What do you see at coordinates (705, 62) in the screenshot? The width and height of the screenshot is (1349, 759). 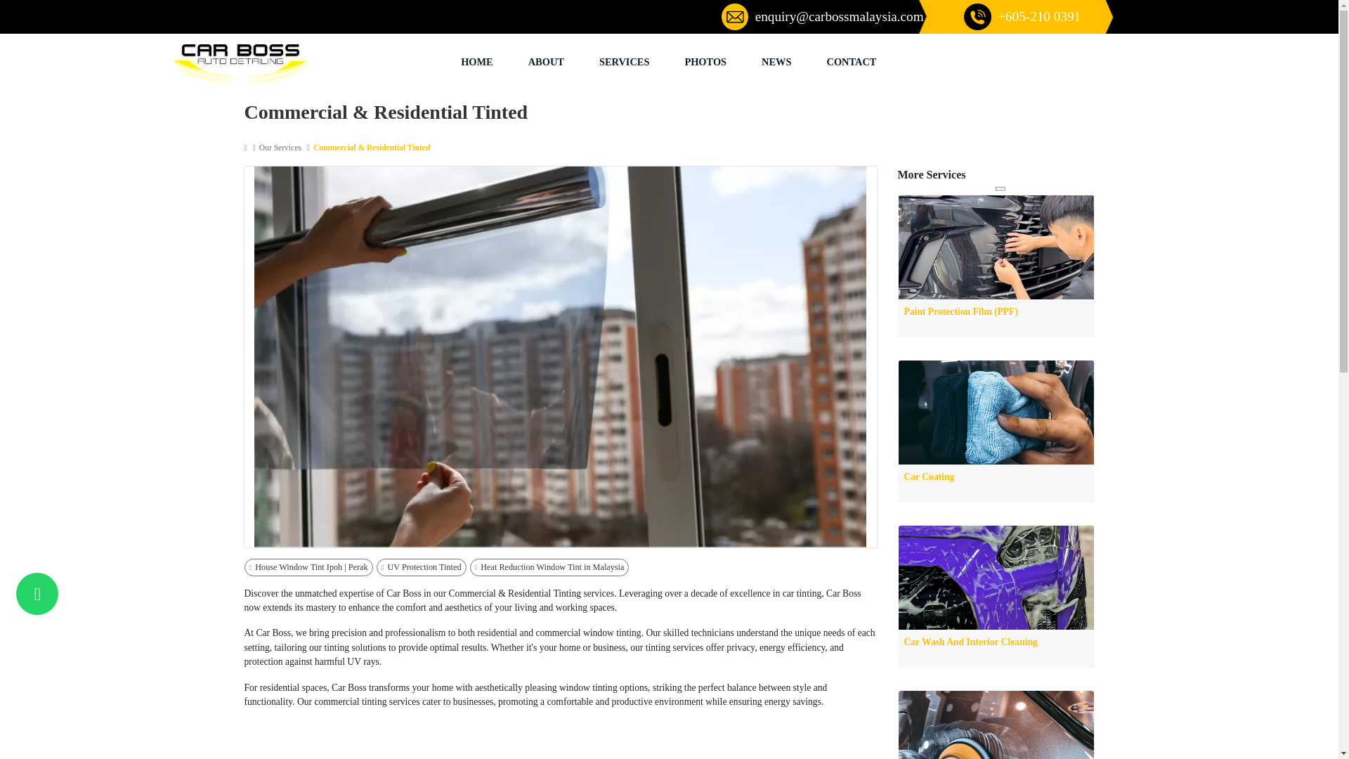 I see `Photos` at bounding box center [705, 62].